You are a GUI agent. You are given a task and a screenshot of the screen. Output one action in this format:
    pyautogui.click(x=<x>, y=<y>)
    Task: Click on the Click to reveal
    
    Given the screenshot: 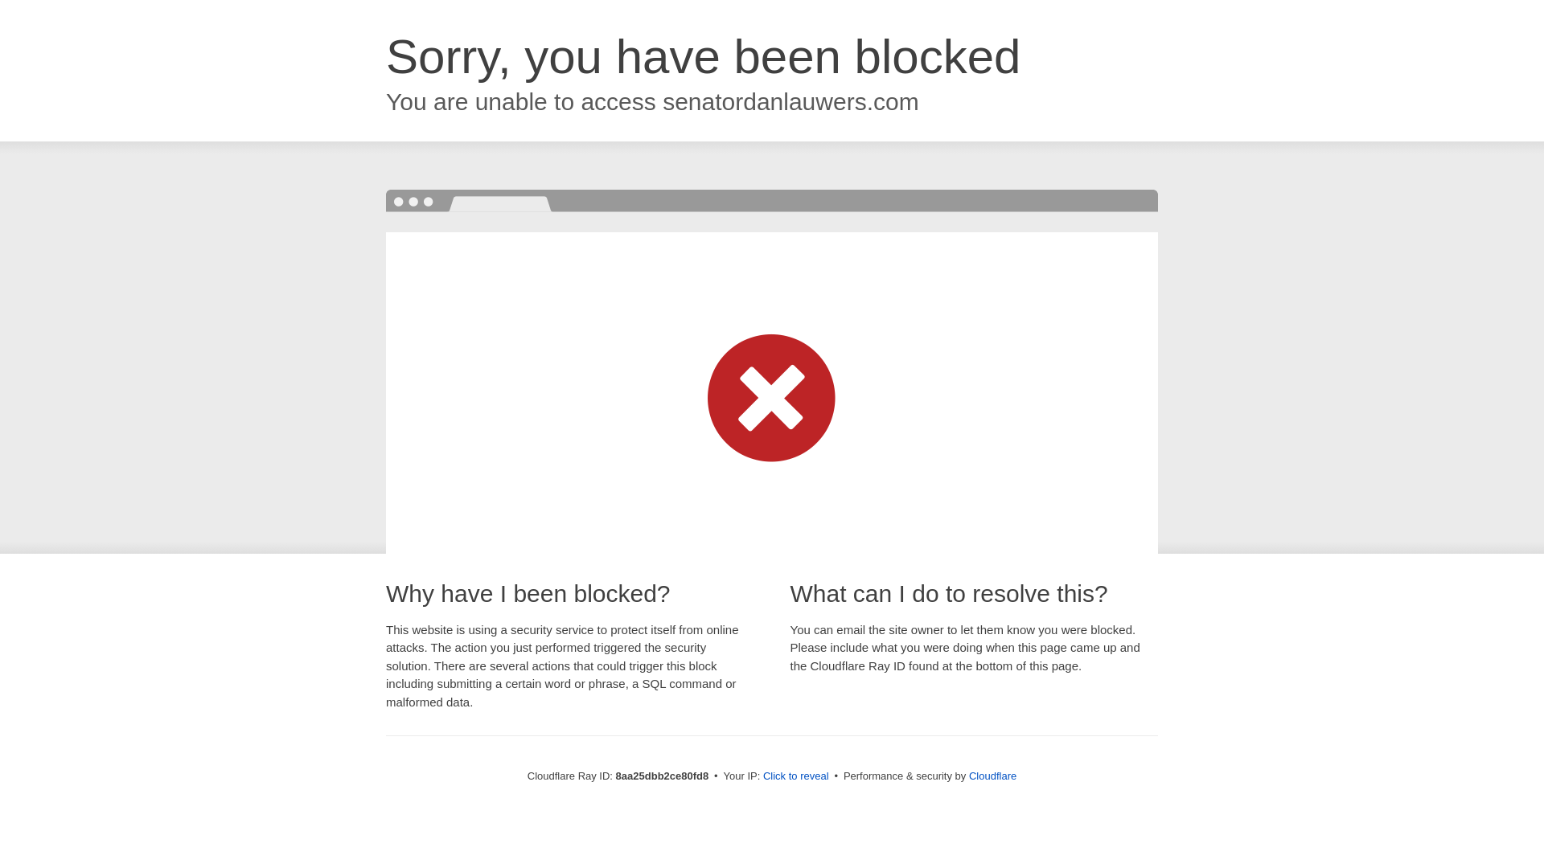 What is the action you would take?
    pyautogui.click(x=796, y=776)
    